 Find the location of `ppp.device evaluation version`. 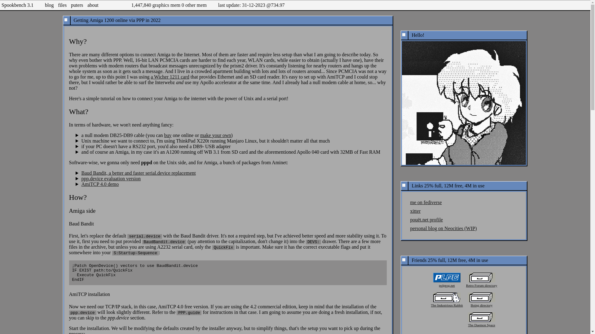

ppp.device evaluation version is located at coordinates (111, 179).